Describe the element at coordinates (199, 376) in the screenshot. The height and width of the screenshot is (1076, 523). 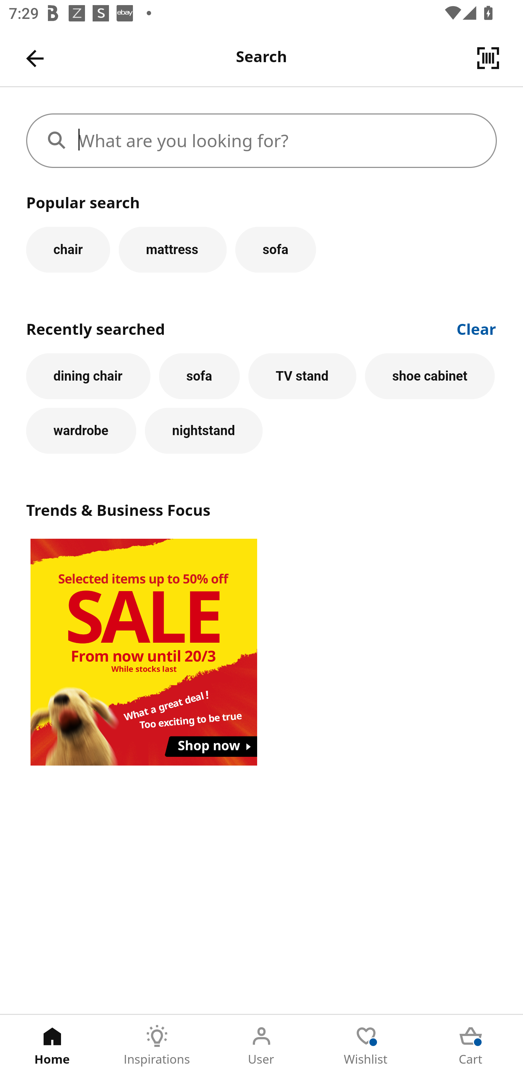
I see `sofa` at that location.